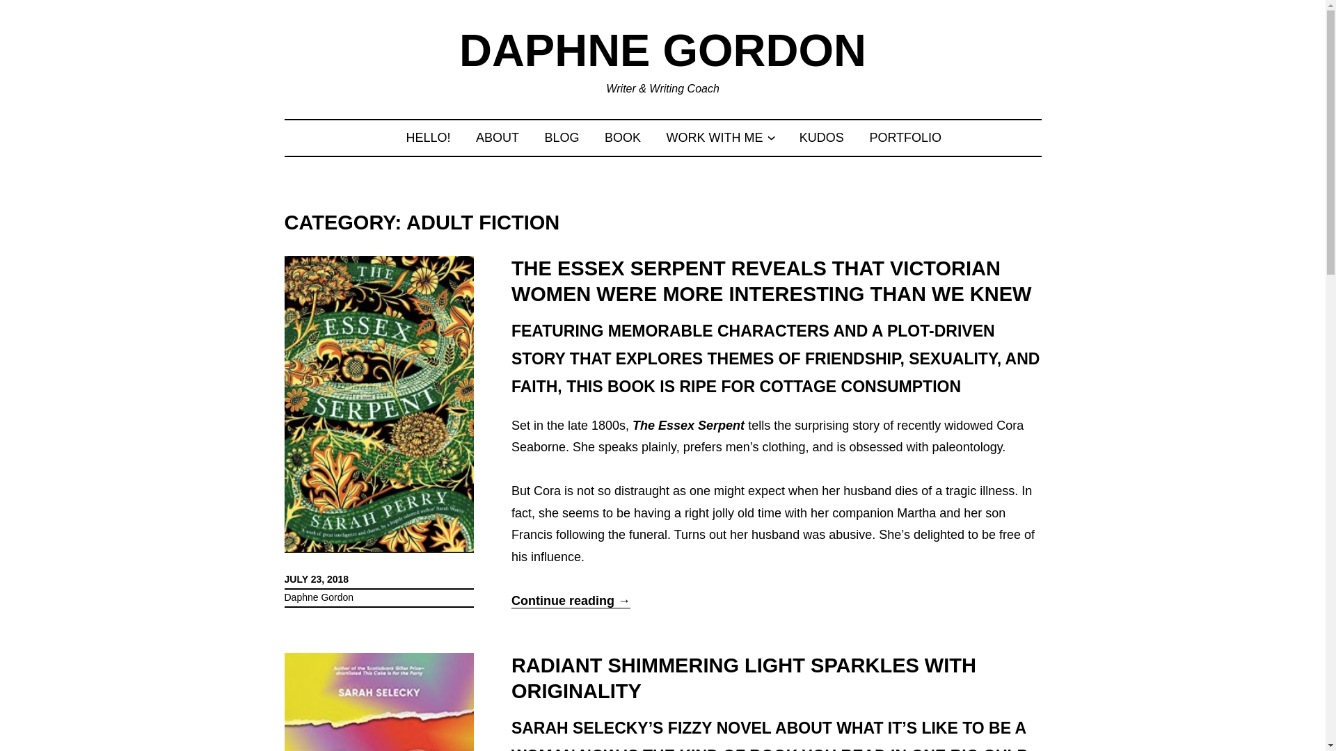  What do you see at coordinates (623, 138) in the screenshot?
I see `BOOK` at bounding box center [623, 138].